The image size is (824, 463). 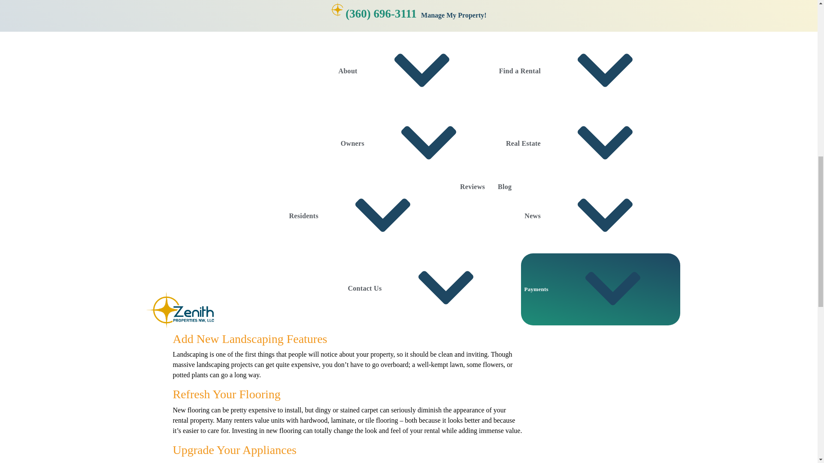 I want to click on Real Estate Inquiry, so click(x=552, y=80).